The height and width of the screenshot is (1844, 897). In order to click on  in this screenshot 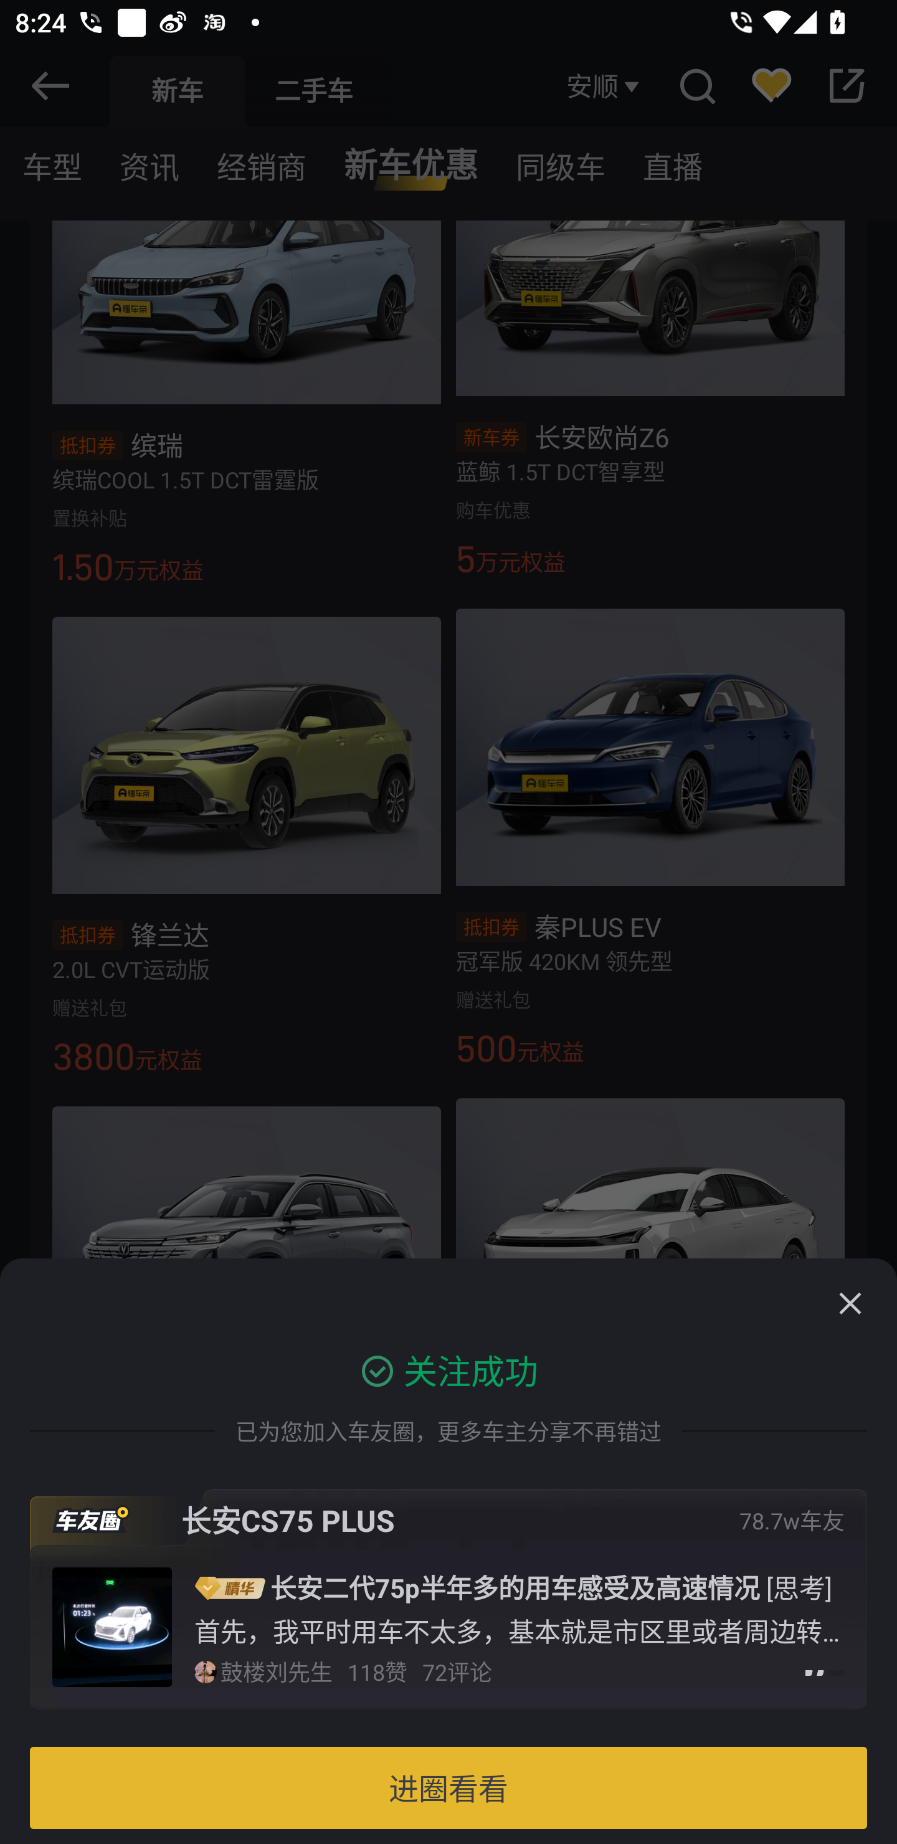, I will do `click(850, 1303)`.